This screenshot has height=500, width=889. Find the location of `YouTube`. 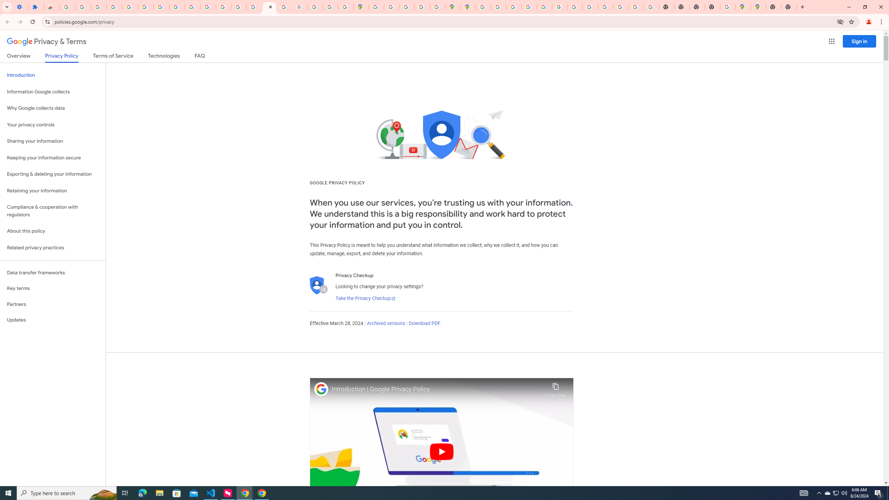

YouTube is located at coordinates (177, 7).